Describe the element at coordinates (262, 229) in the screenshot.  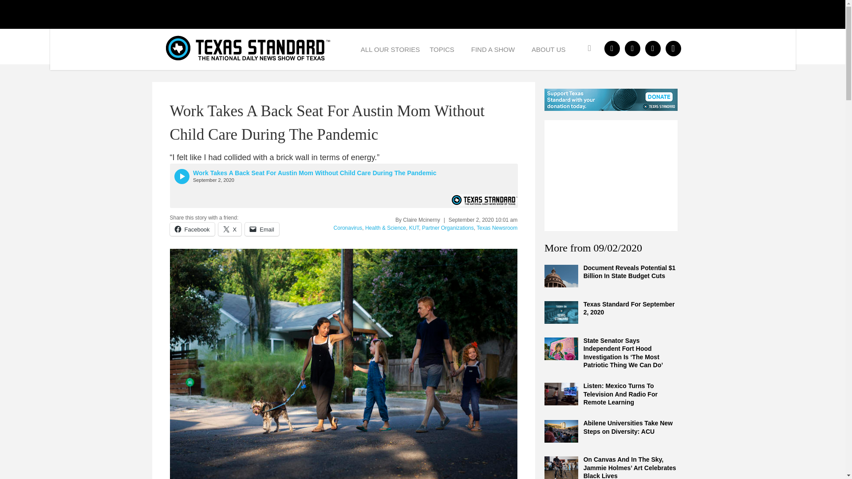
I see `Click to email a link to a friend` at that location.